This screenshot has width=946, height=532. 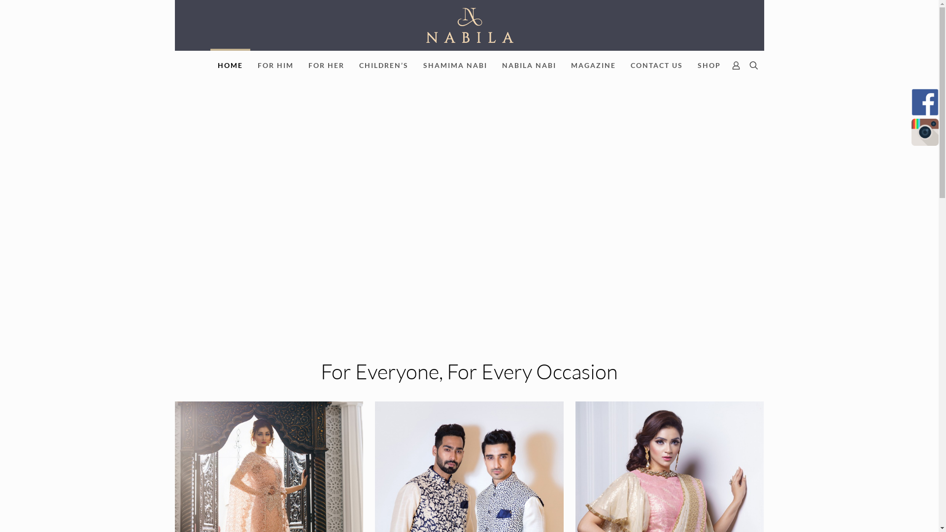 What do you see at coordinates (593, 66) in the screenshot?
I see `MAGAZINE` at bounding box center [593, 66].